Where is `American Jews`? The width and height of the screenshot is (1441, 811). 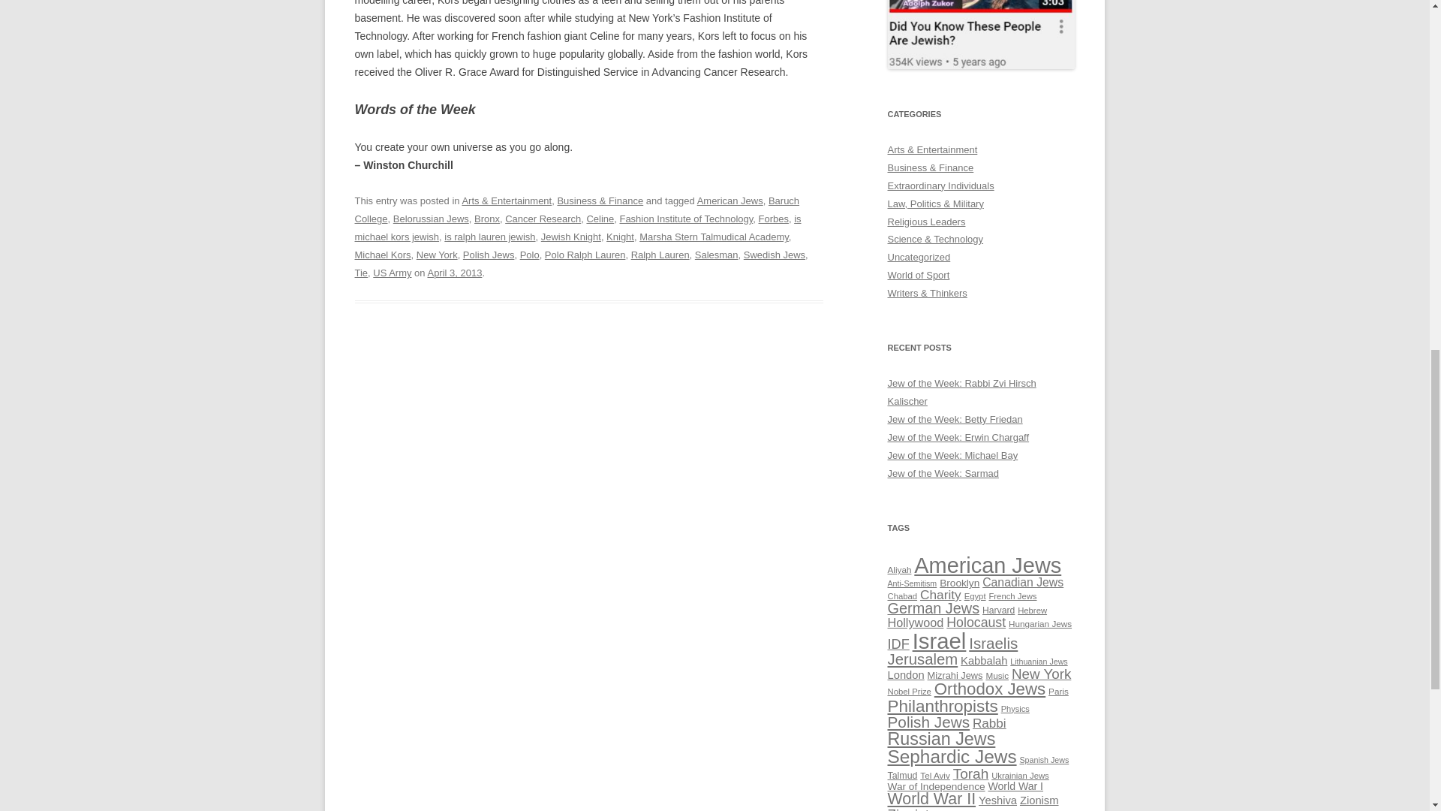 American Jews is located at coordinates (730, 201).